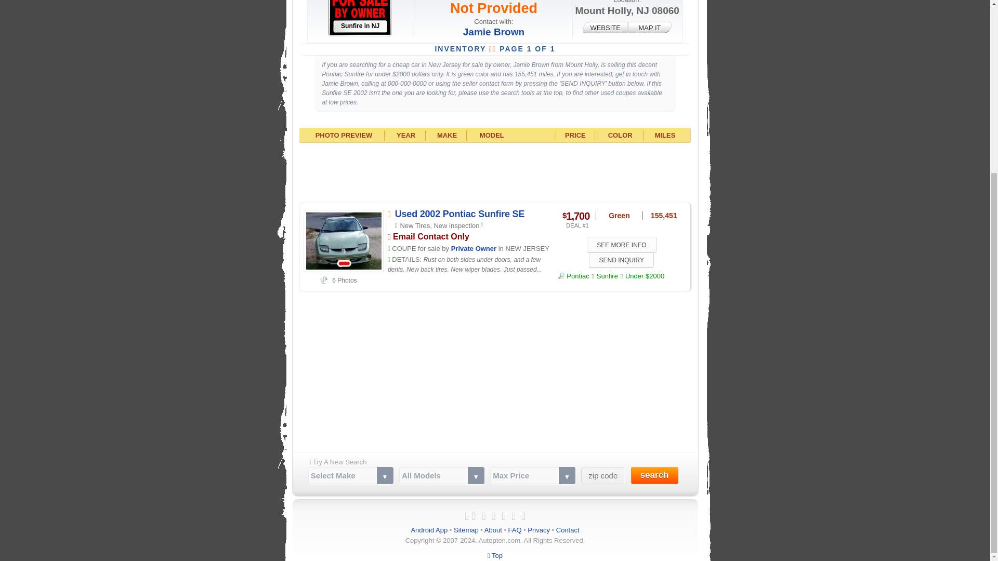 This screenshot has width=998, height=561. I want to click on search, so click(654, 475).